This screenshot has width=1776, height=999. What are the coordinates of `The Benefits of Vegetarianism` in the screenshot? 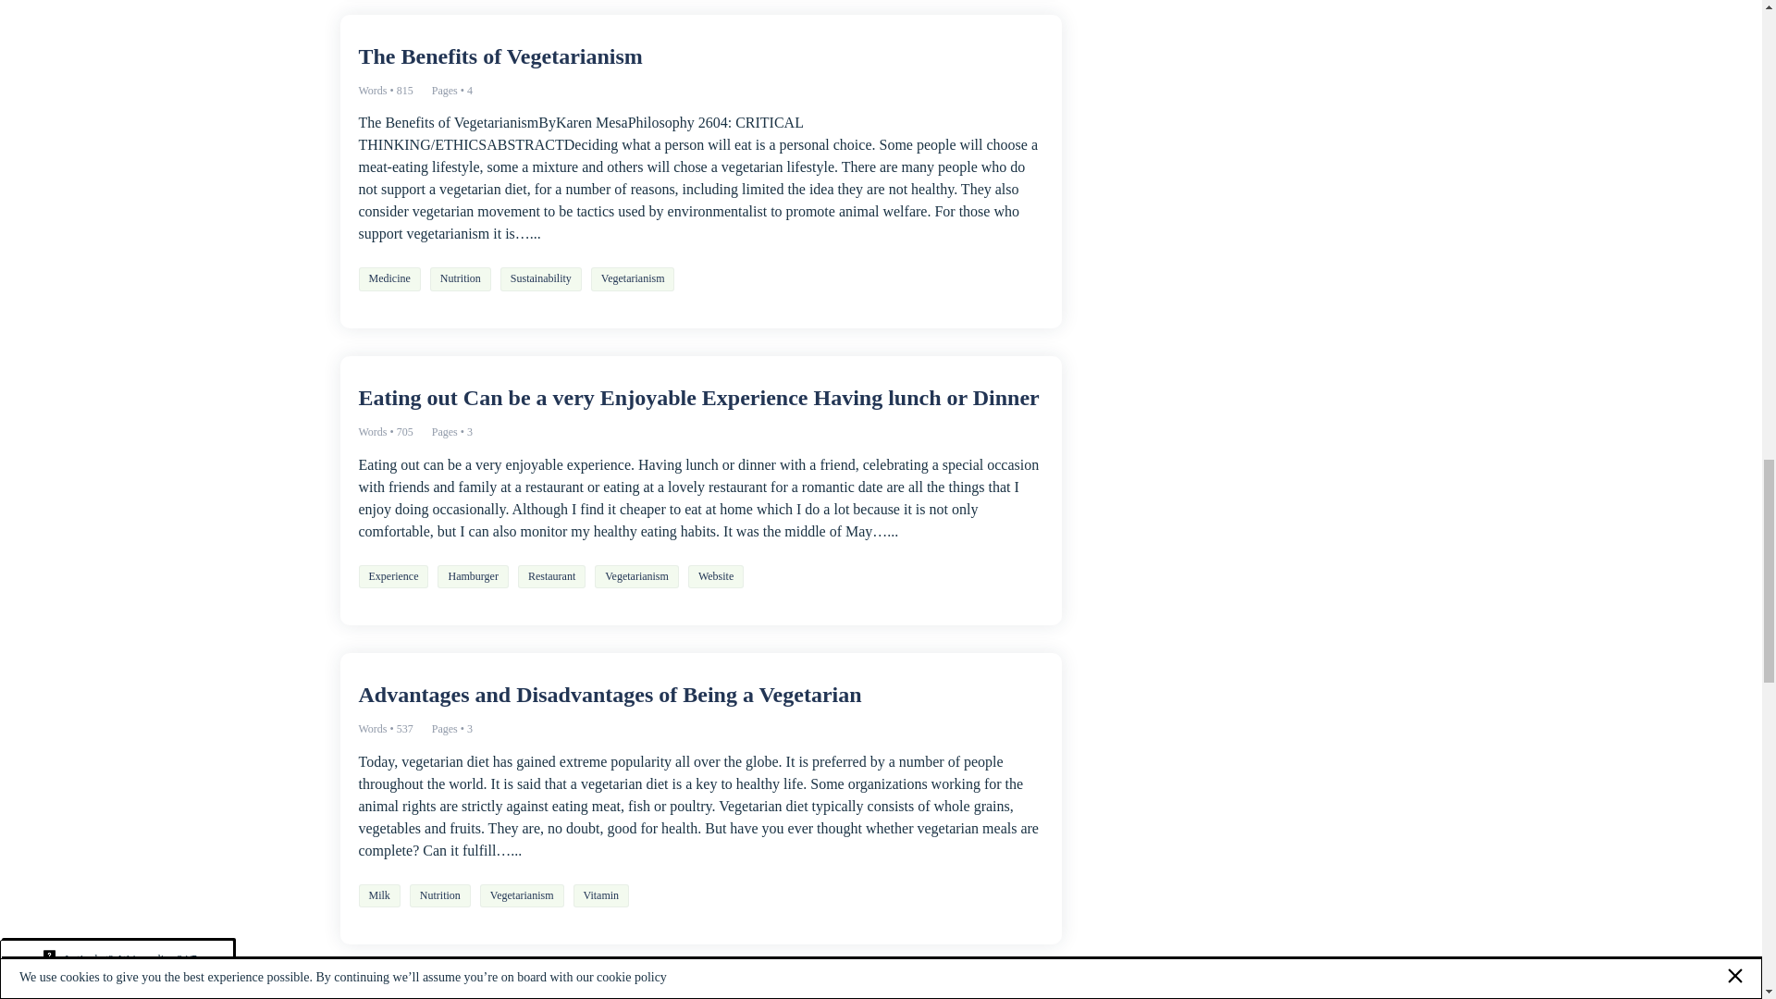 It's located at (701, 55).